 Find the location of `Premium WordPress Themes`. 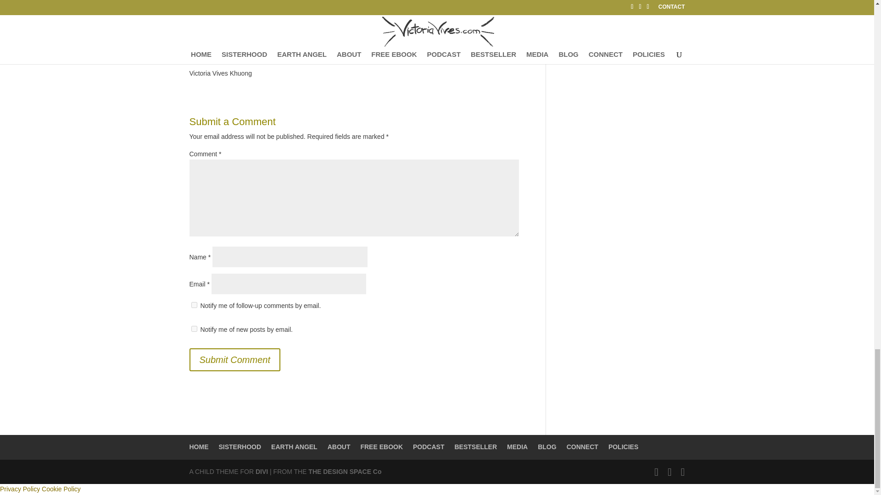

Premium WordPress Themes is located at coordinates (262, 471).